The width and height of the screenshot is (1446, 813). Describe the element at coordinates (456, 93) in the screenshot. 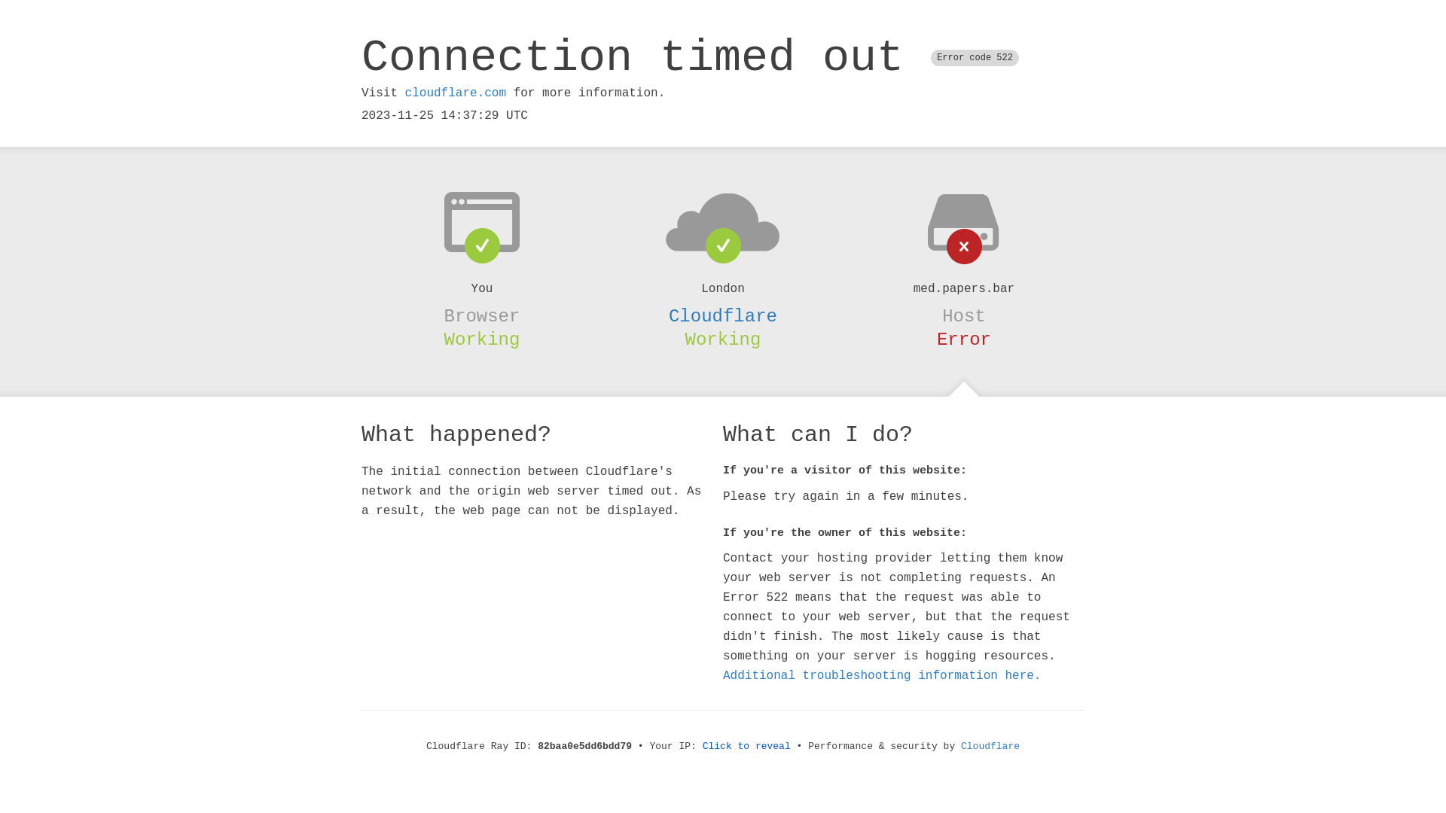

I see `cloudflare.com` at that location.